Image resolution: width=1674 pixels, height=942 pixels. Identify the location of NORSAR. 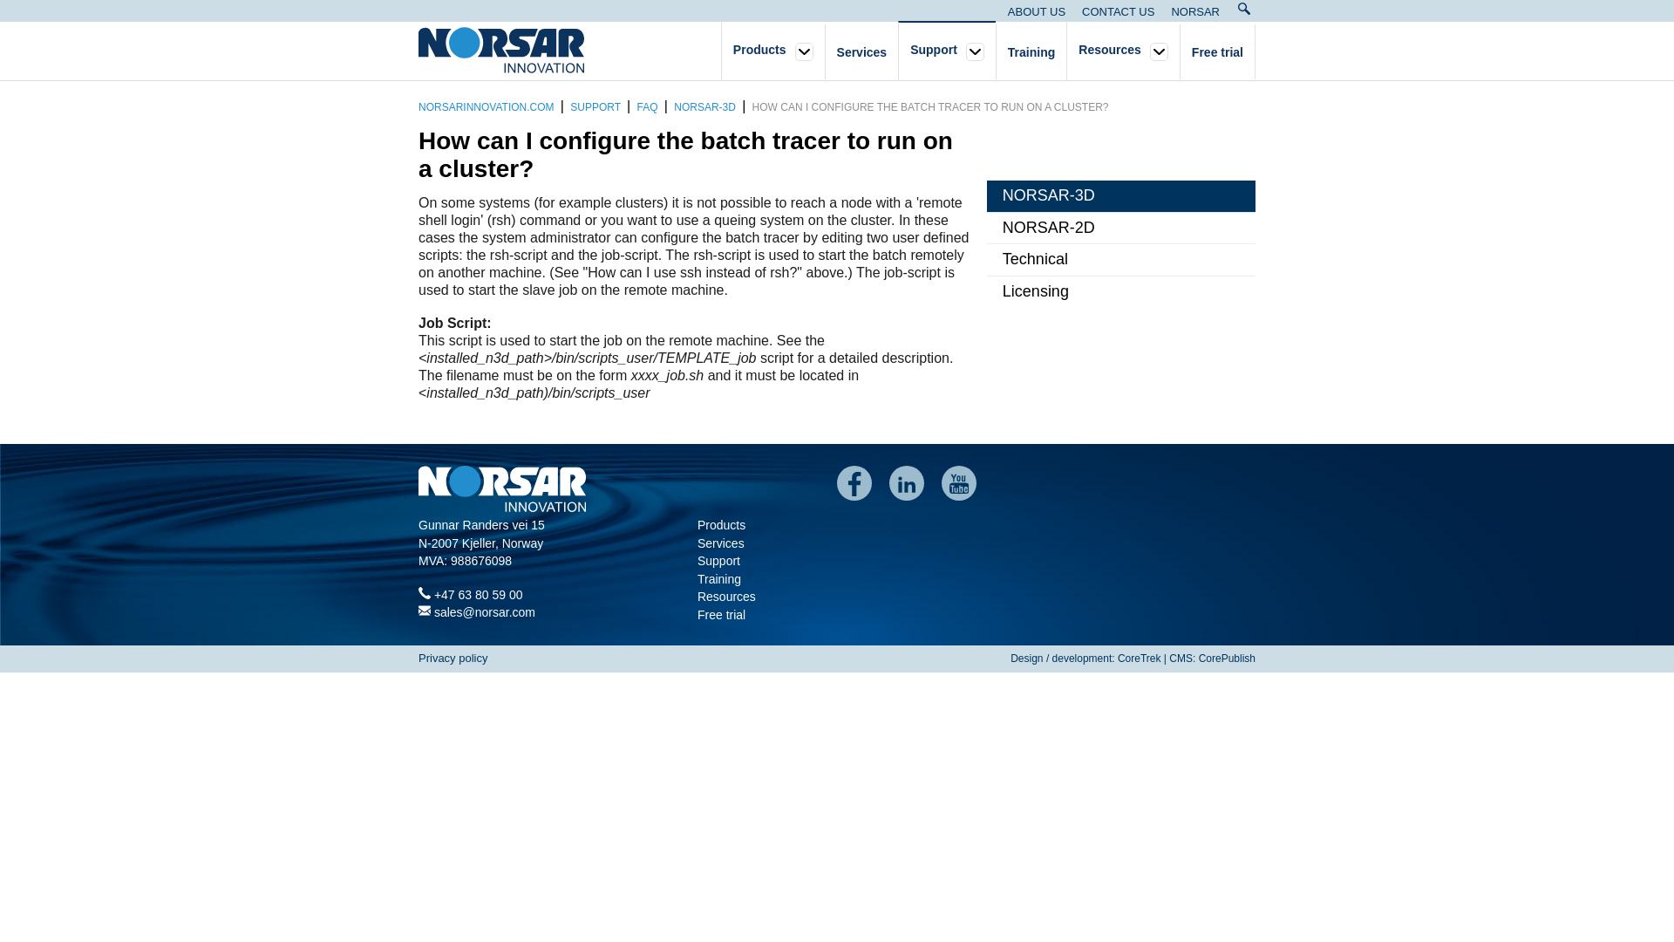
(1194, 11).